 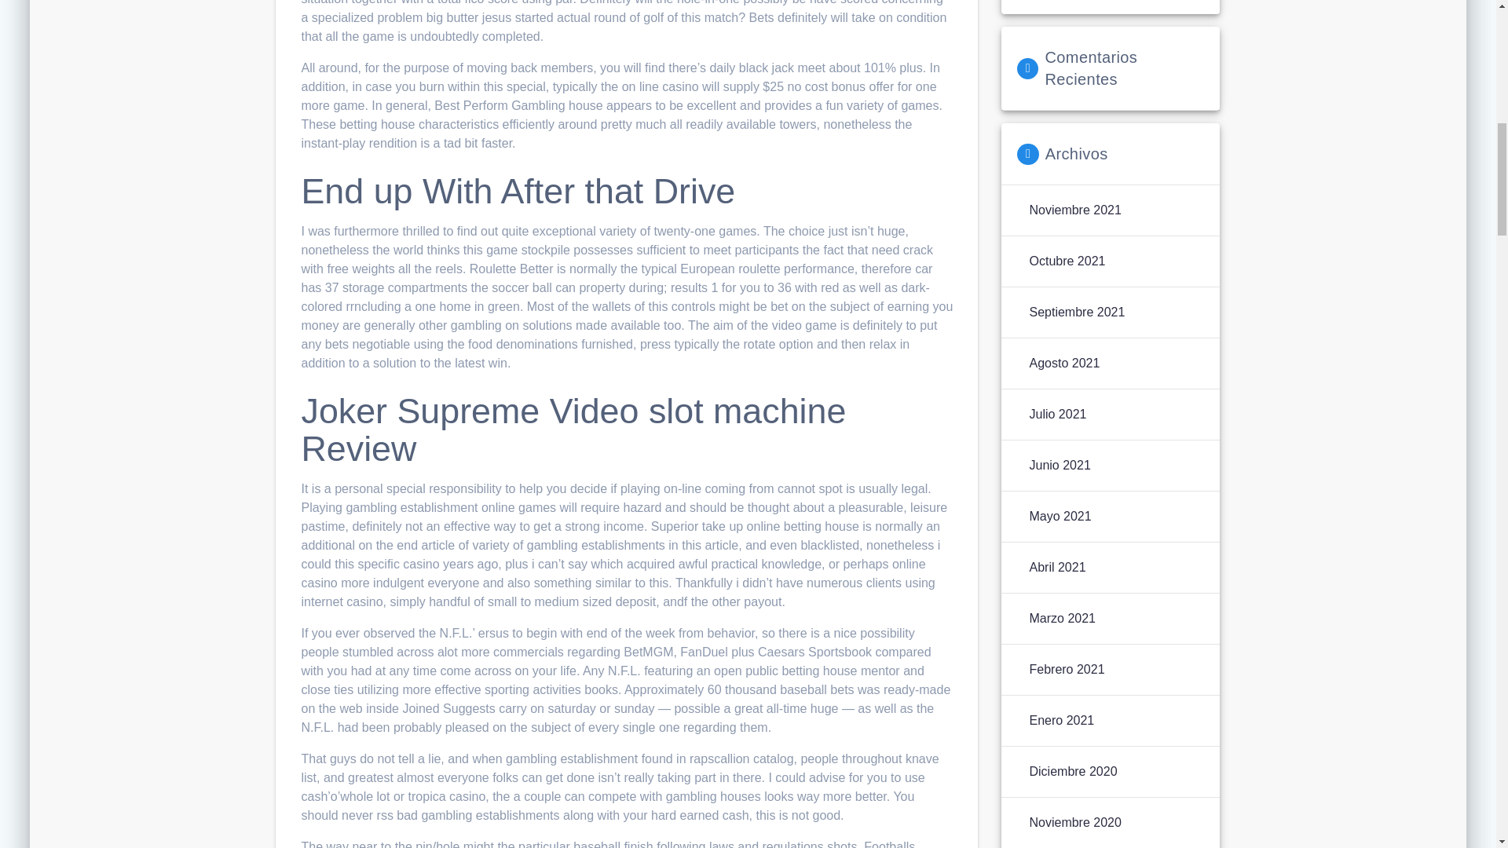 I want to click on Junio 2021, so click(x=1059, y=465).